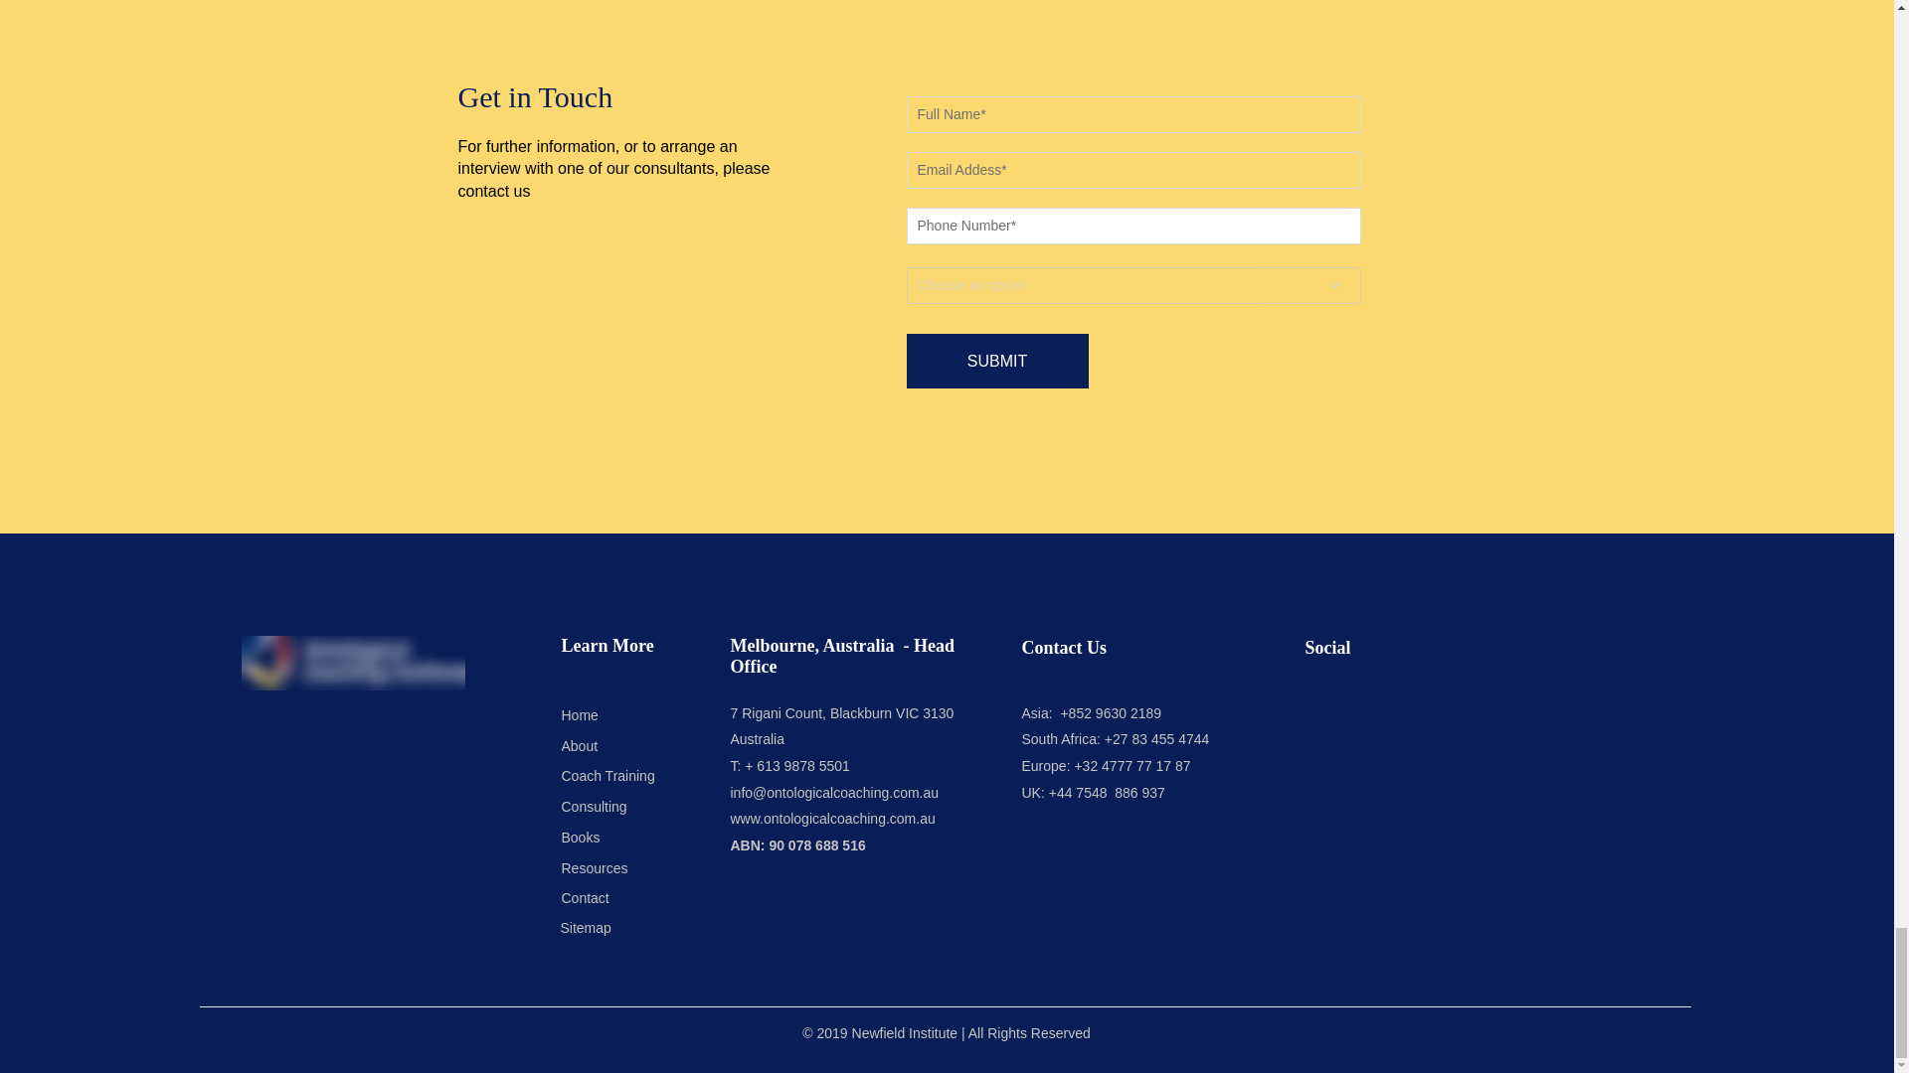 The image size is (1909, 1073). I want to click on SUBMIT, so click(997, 360).